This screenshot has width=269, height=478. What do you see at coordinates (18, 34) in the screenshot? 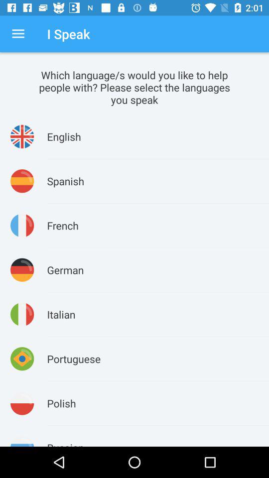
I see `choose app next to i speak icon` at bounding box center [18, 34].